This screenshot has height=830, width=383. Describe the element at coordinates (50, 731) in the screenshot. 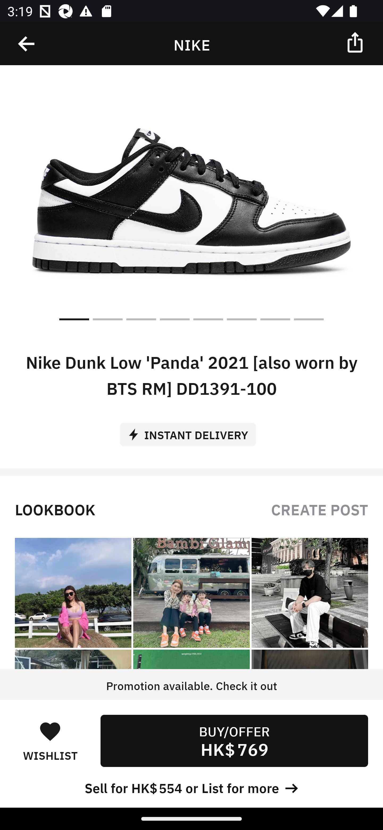

I see `󰋑` at that location.